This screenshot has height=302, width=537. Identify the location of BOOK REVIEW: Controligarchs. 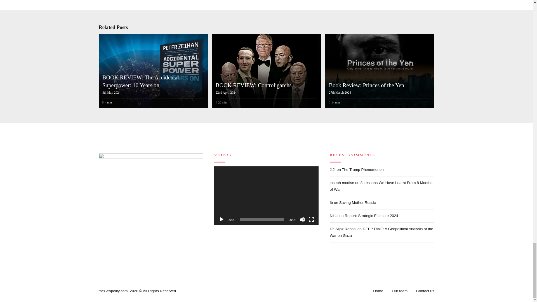
(265, 70).